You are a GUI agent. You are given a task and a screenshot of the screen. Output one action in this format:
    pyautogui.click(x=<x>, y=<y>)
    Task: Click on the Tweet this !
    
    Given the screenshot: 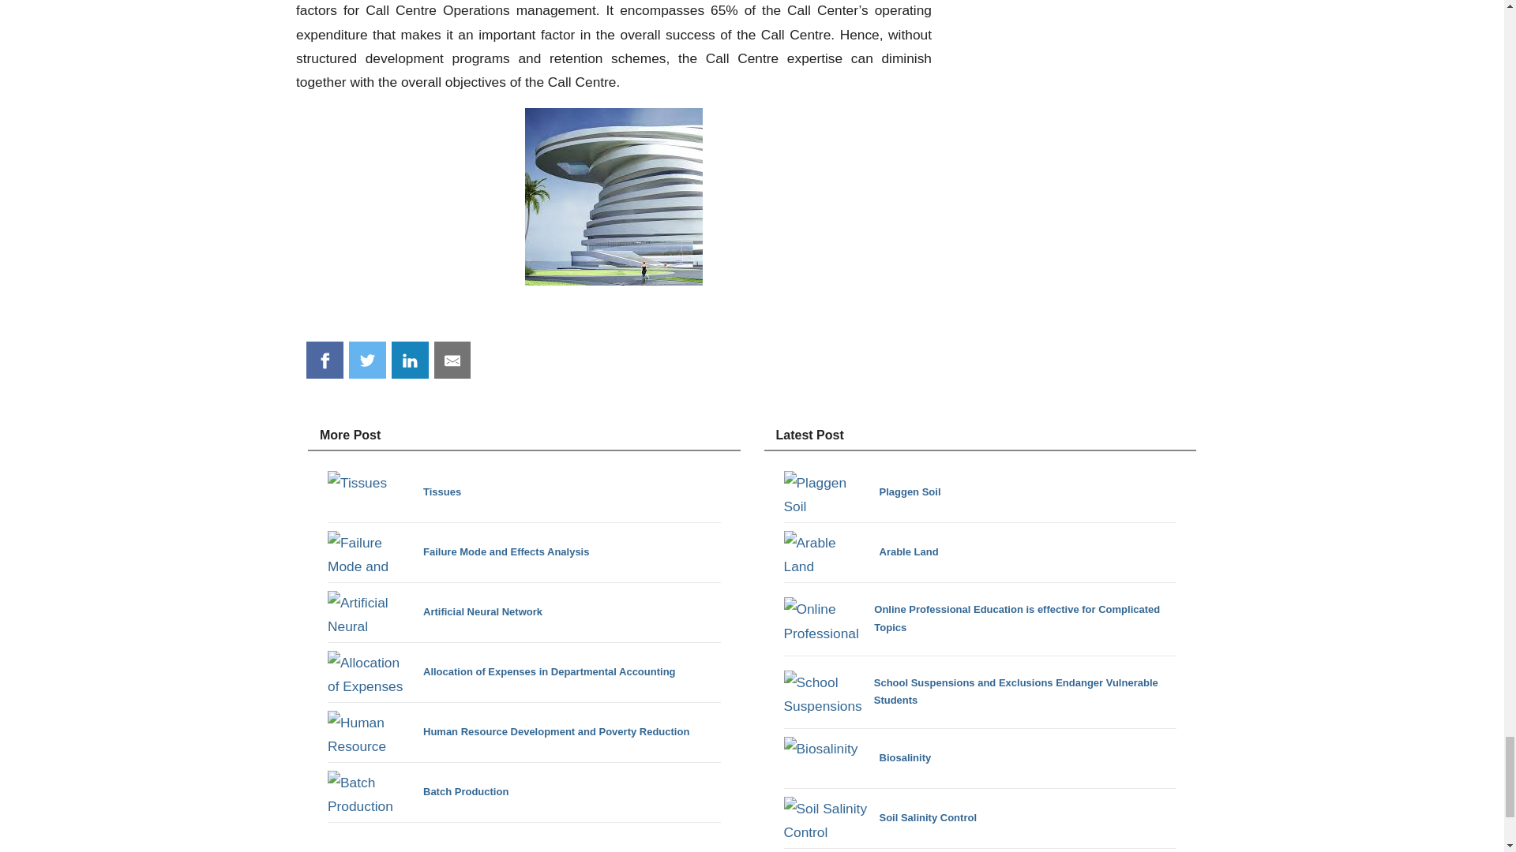 What is the action you would take?
    pyautogui.click(x=367, y=360)
    